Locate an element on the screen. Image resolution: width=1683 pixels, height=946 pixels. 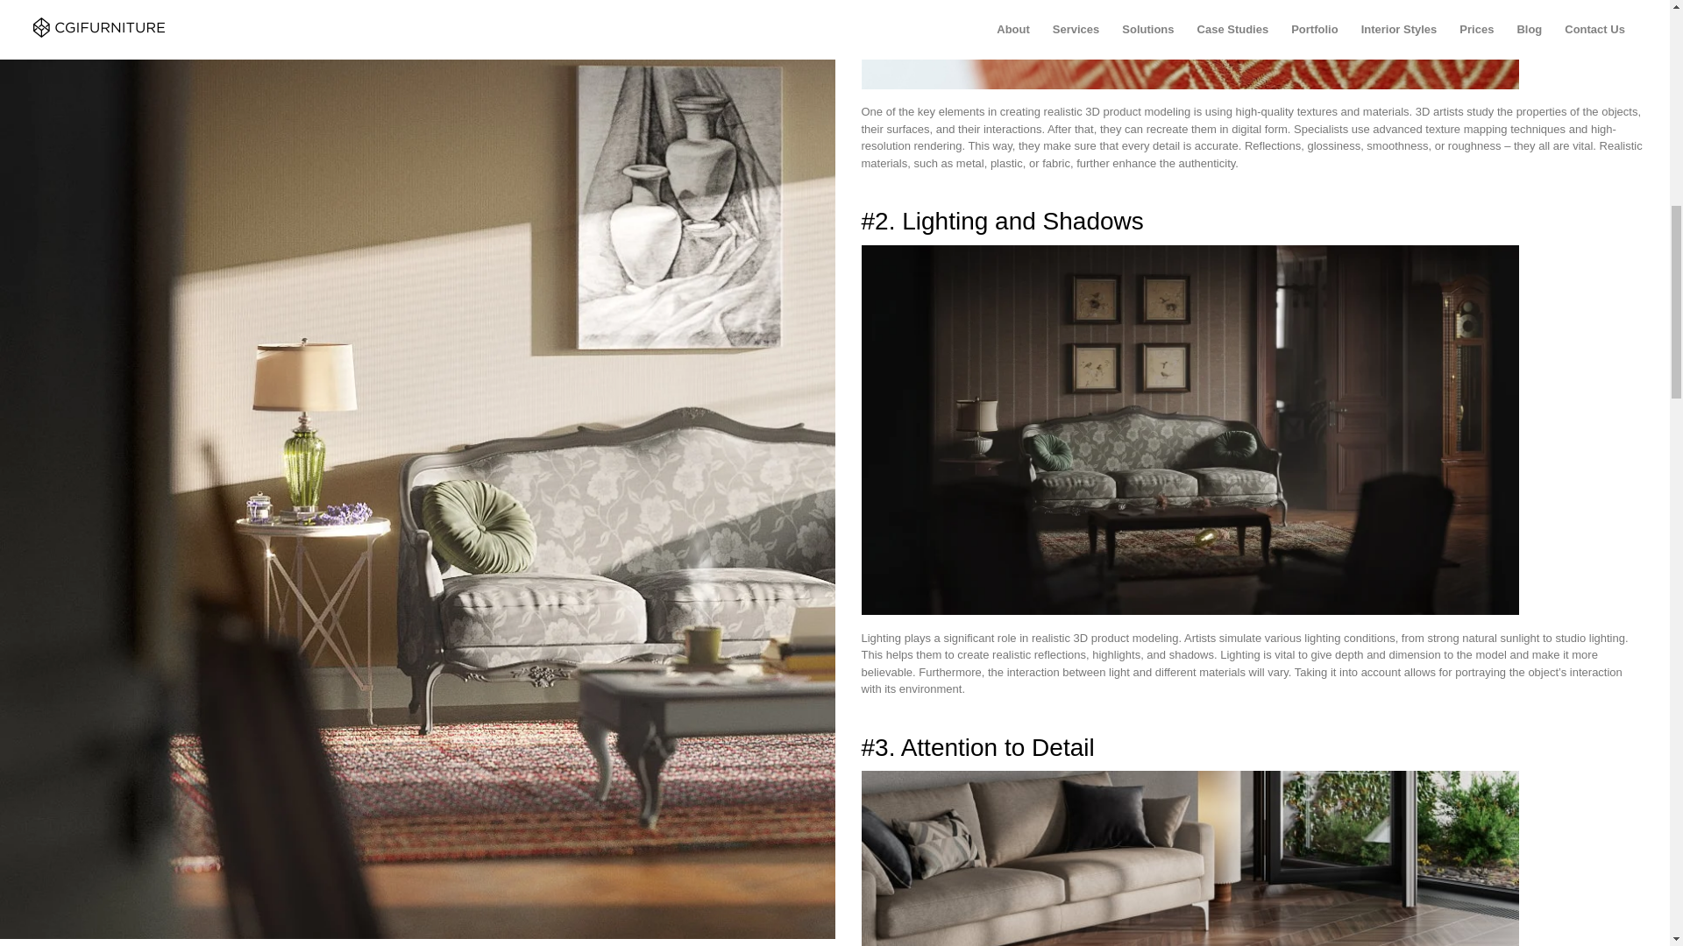
3D Texturing Realistic Close-Up is located at coordinates (1189, 44).